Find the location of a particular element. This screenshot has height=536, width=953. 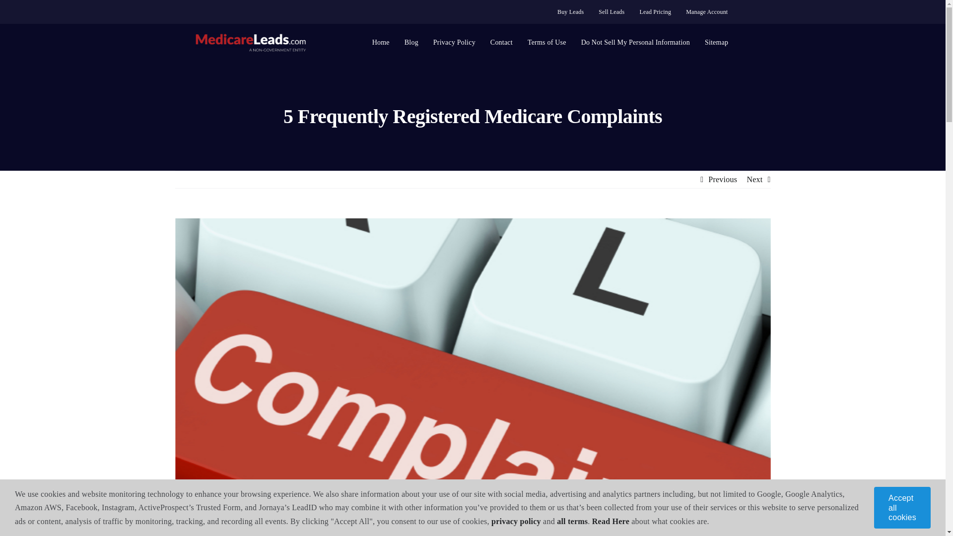

Next is located at coordinates (754, 180).